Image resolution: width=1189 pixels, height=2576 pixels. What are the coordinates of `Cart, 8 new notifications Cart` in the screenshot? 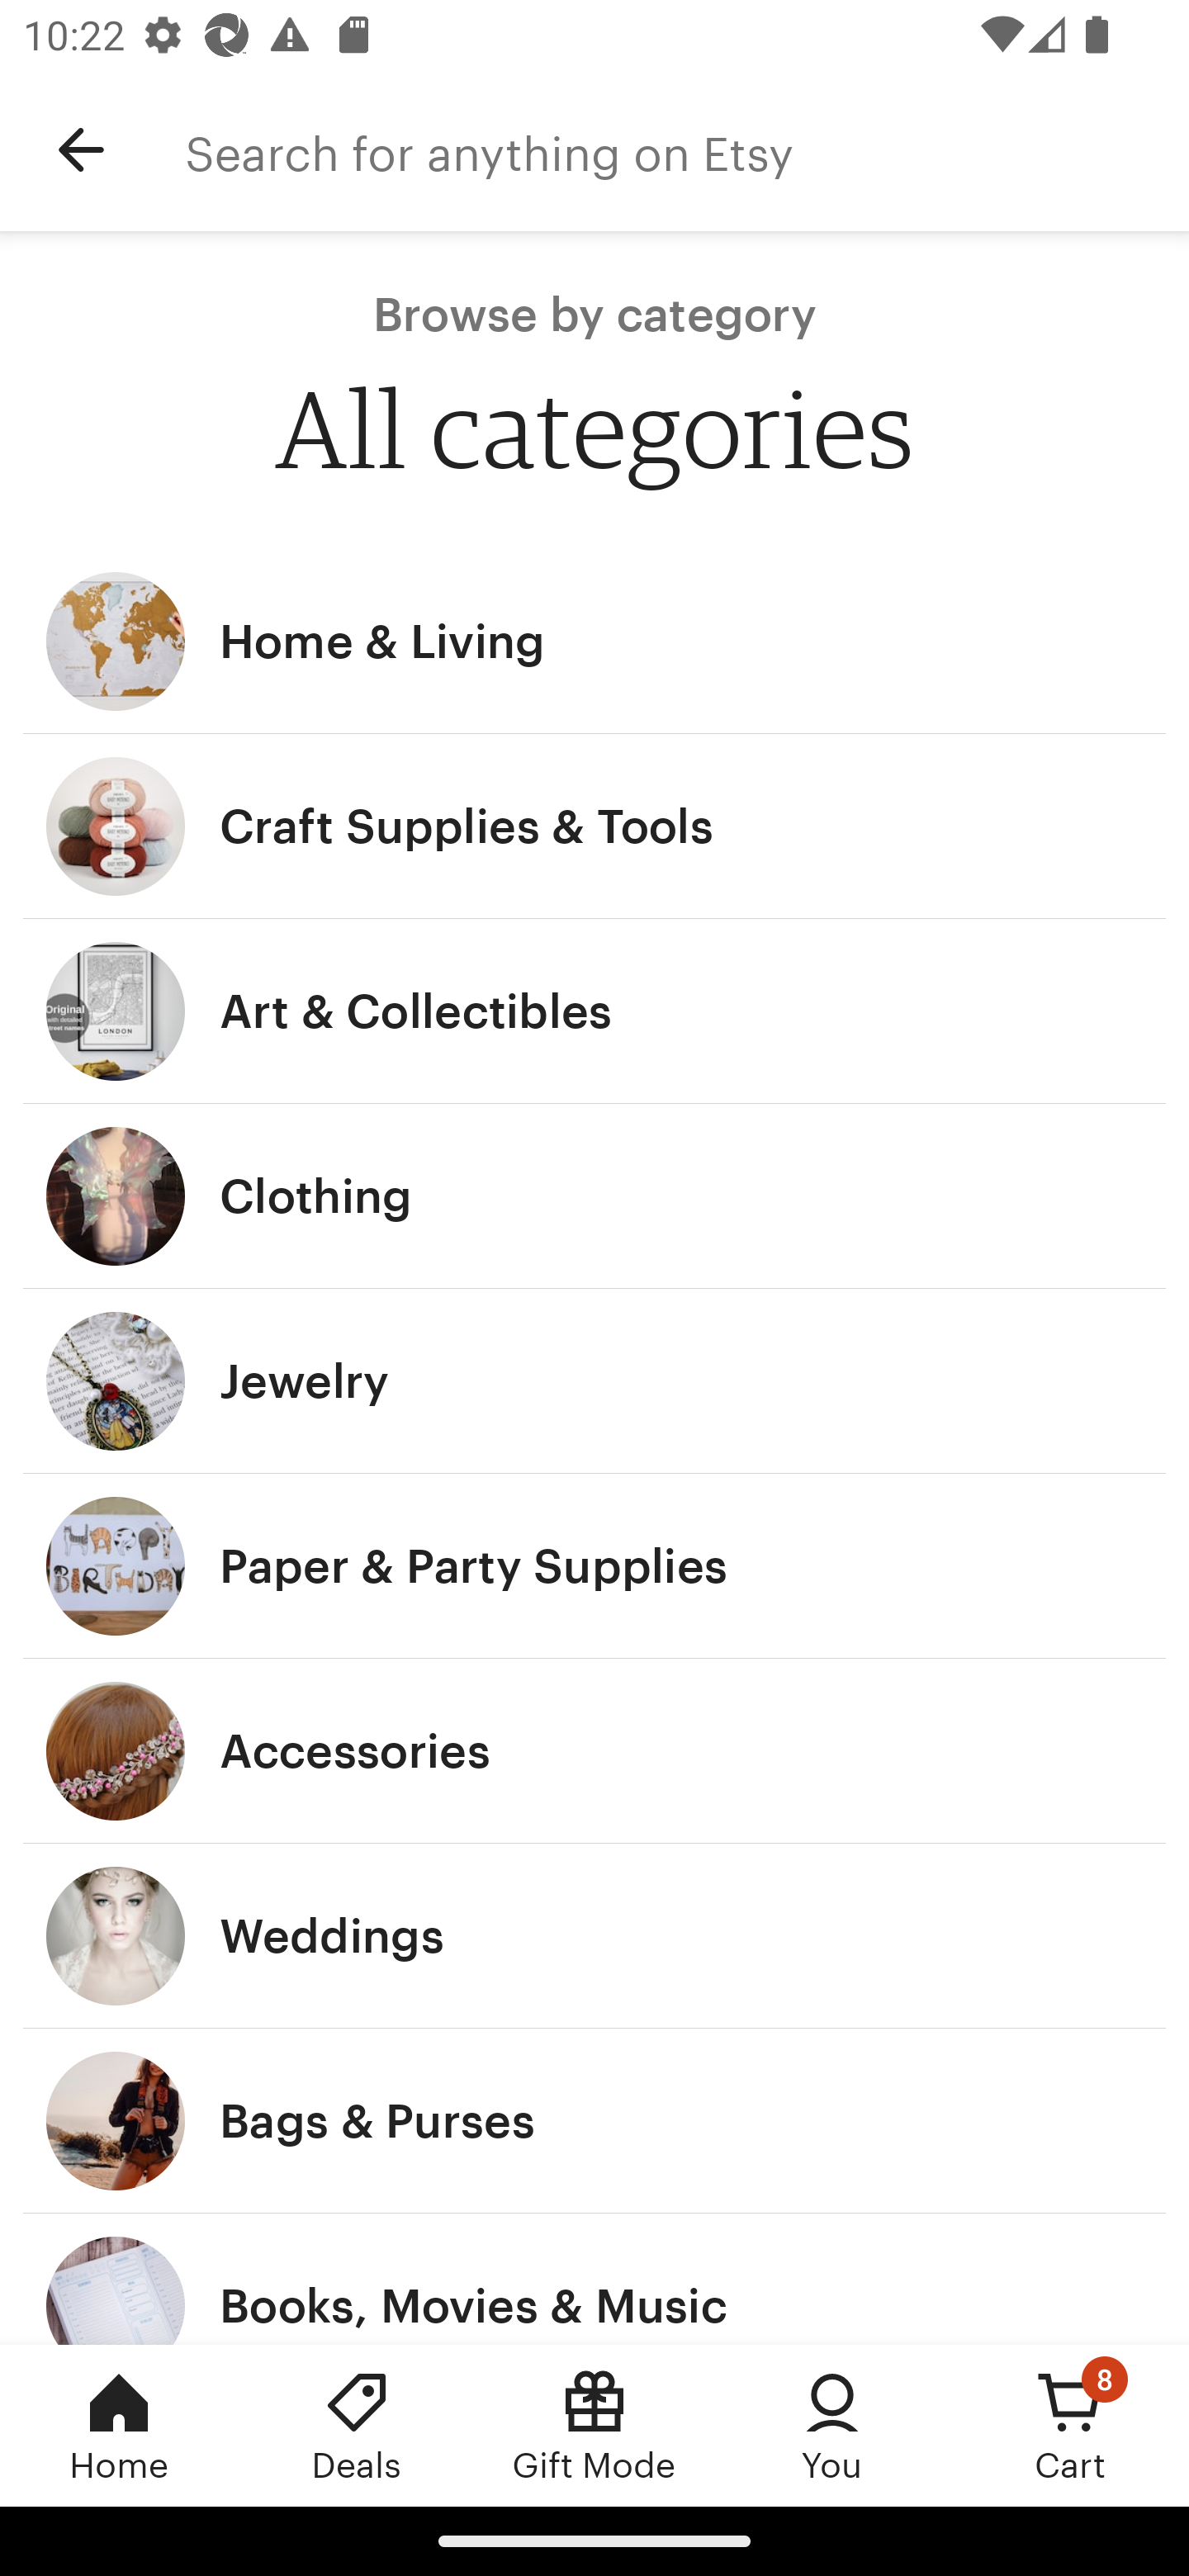 It's located at (1070, 2425).